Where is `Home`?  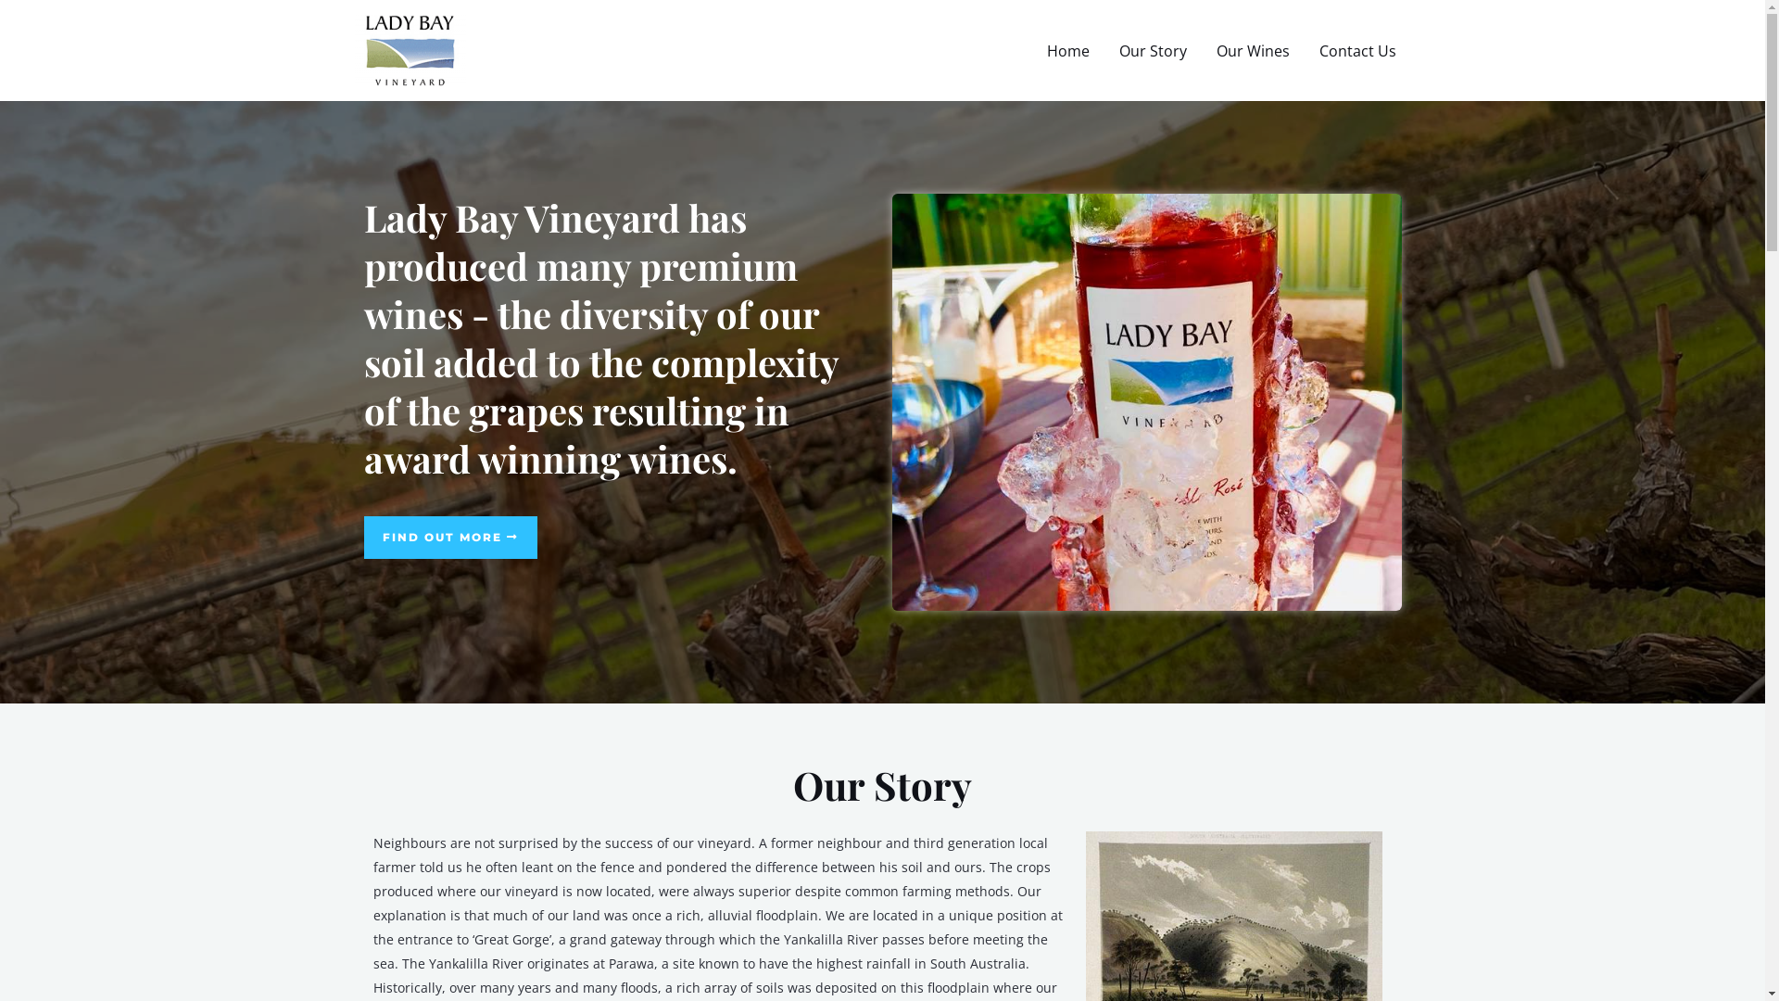
Home is located at coordinates (1068, 51).